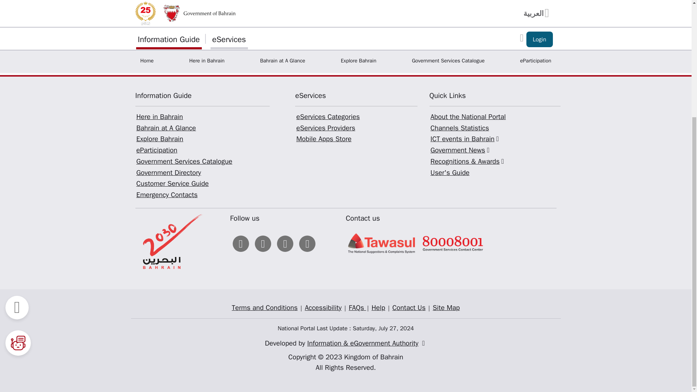 Image resolution: width=697 pixels, height=392 pixels. What do you see at coordinates (488, 150) in the screenshot?
I see `External link` at bounding box center [488, 150].